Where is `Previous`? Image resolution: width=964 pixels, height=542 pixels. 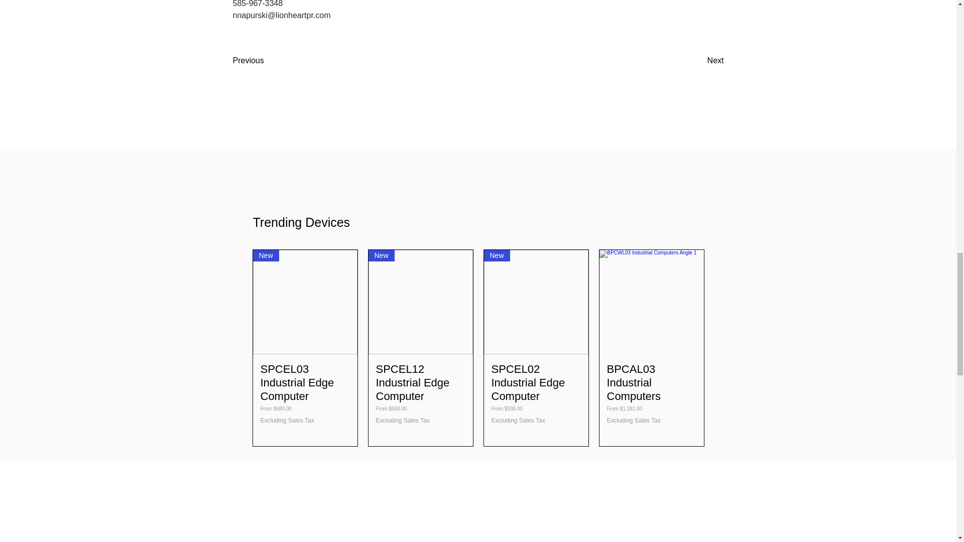
Previous is located at coordinates (266, 61).